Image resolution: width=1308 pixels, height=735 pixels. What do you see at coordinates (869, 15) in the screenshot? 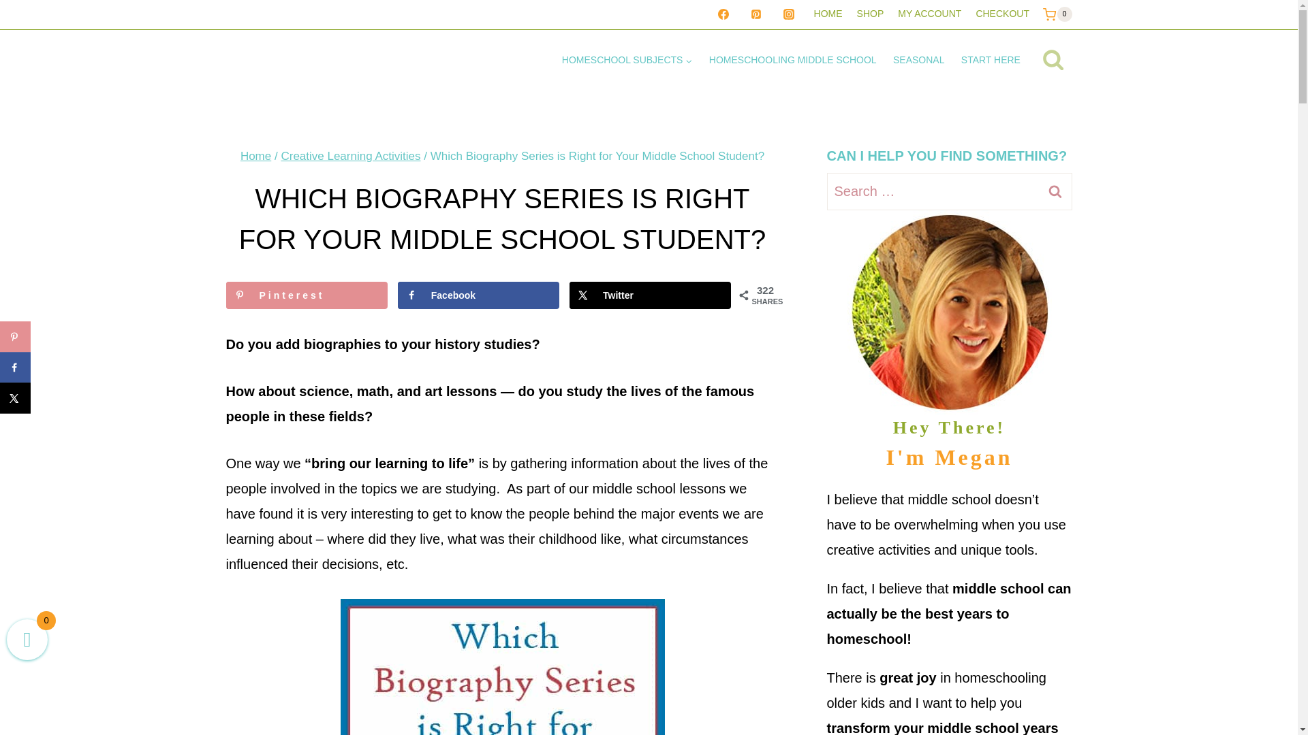
I see `SHOP` at bounding box center [869, 15].